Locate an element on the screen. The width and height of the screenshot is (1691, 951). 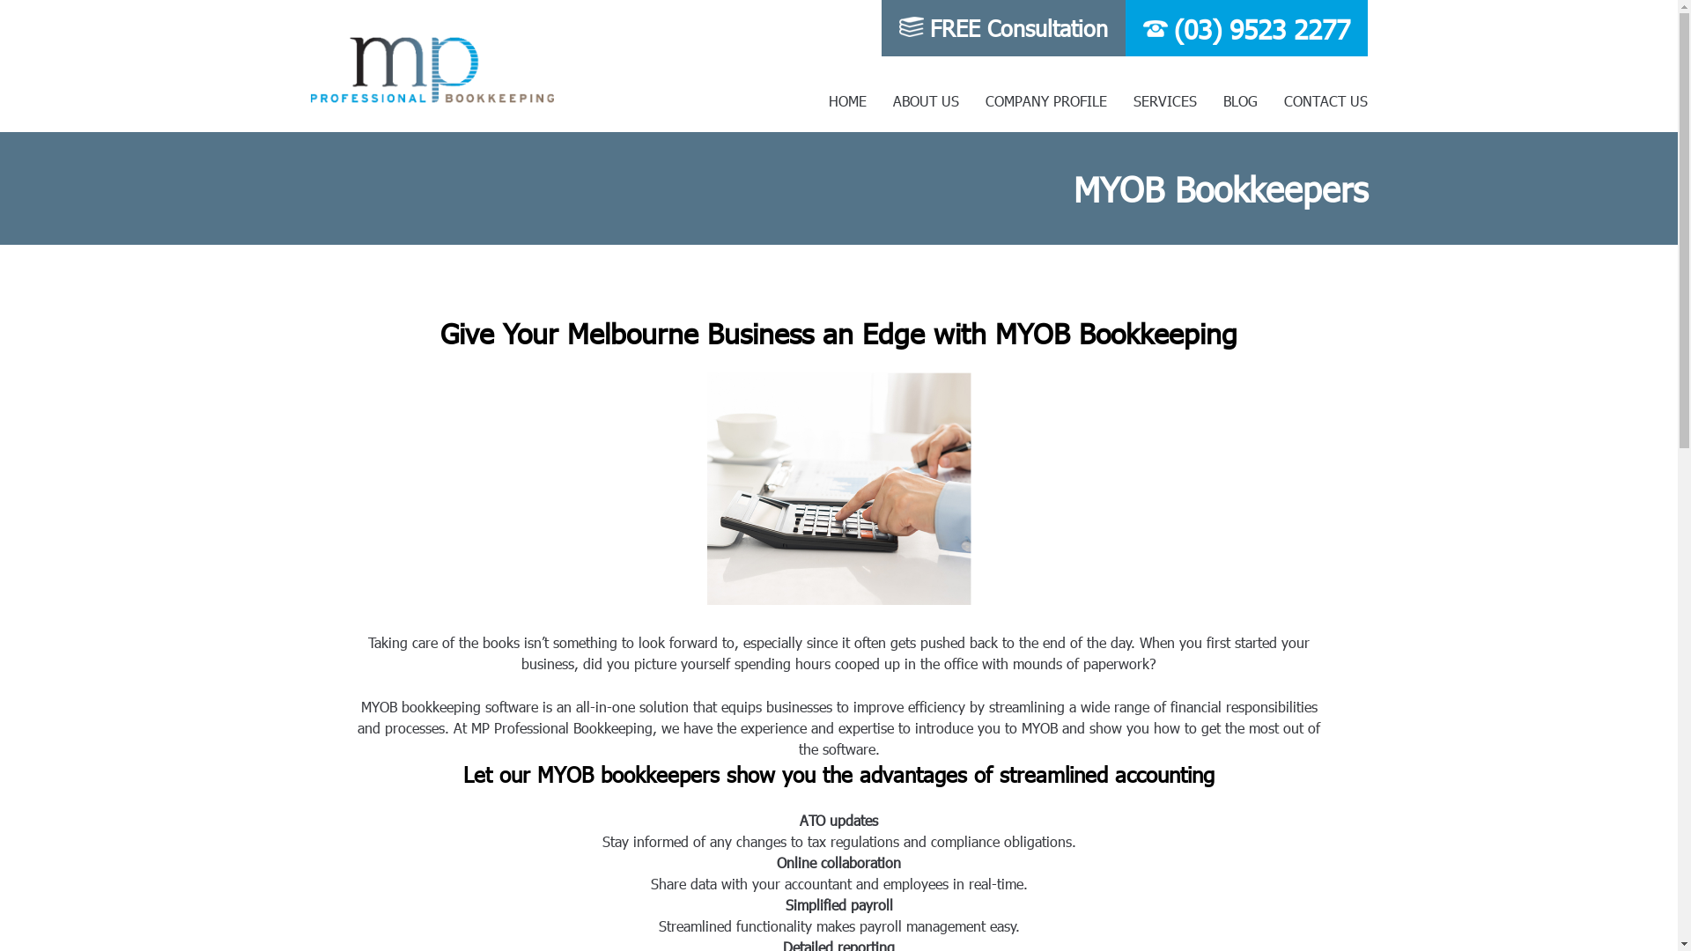
ABOUT US is located at coordinates (926, 100).